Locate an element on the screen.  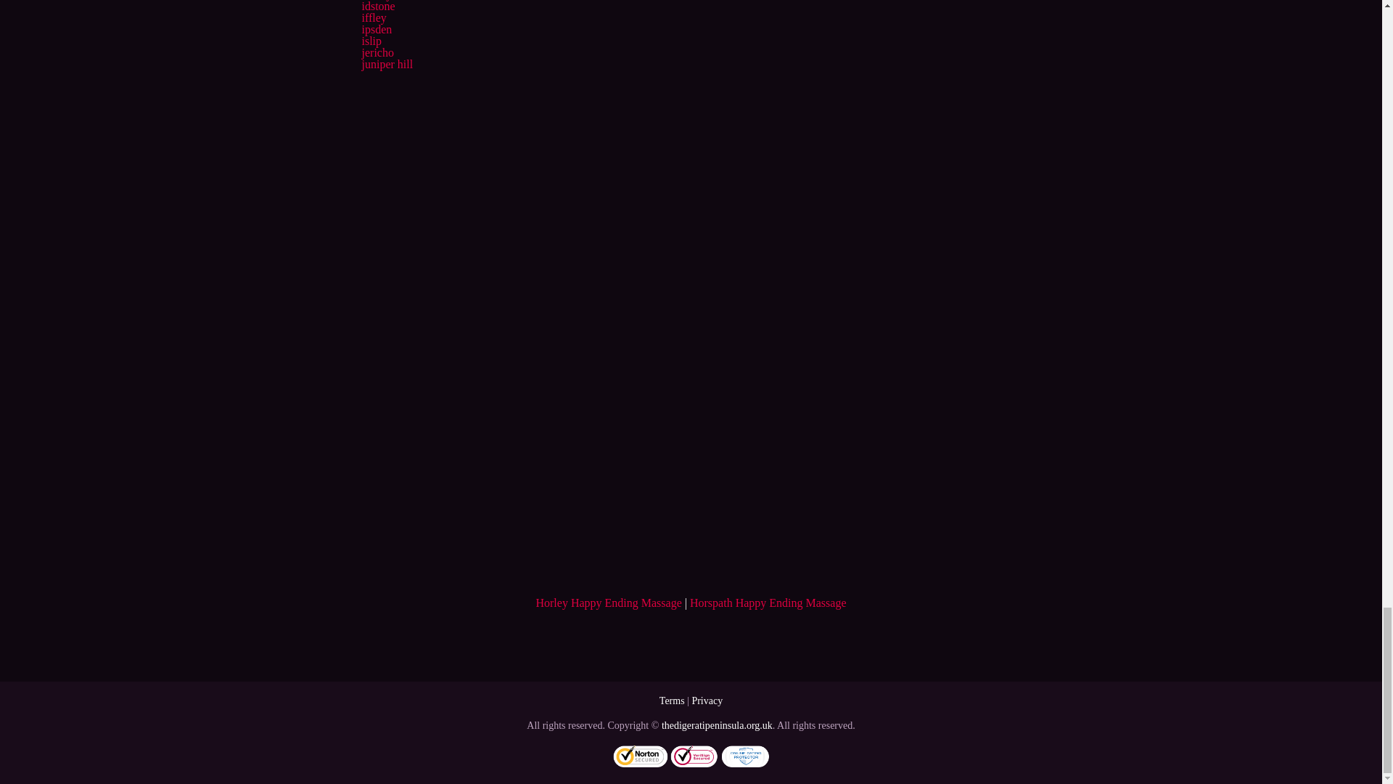
iffley is located at coordinates (373, 17).